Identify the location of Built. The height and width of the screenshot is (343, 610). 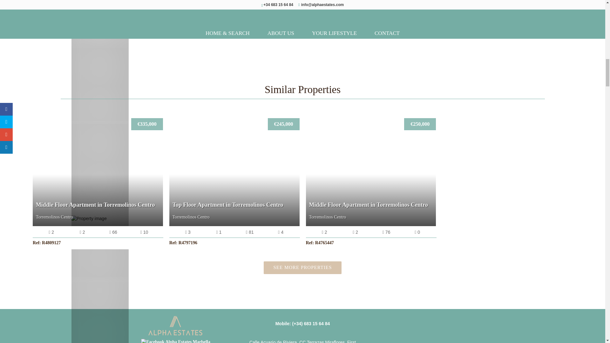
(113, 232).